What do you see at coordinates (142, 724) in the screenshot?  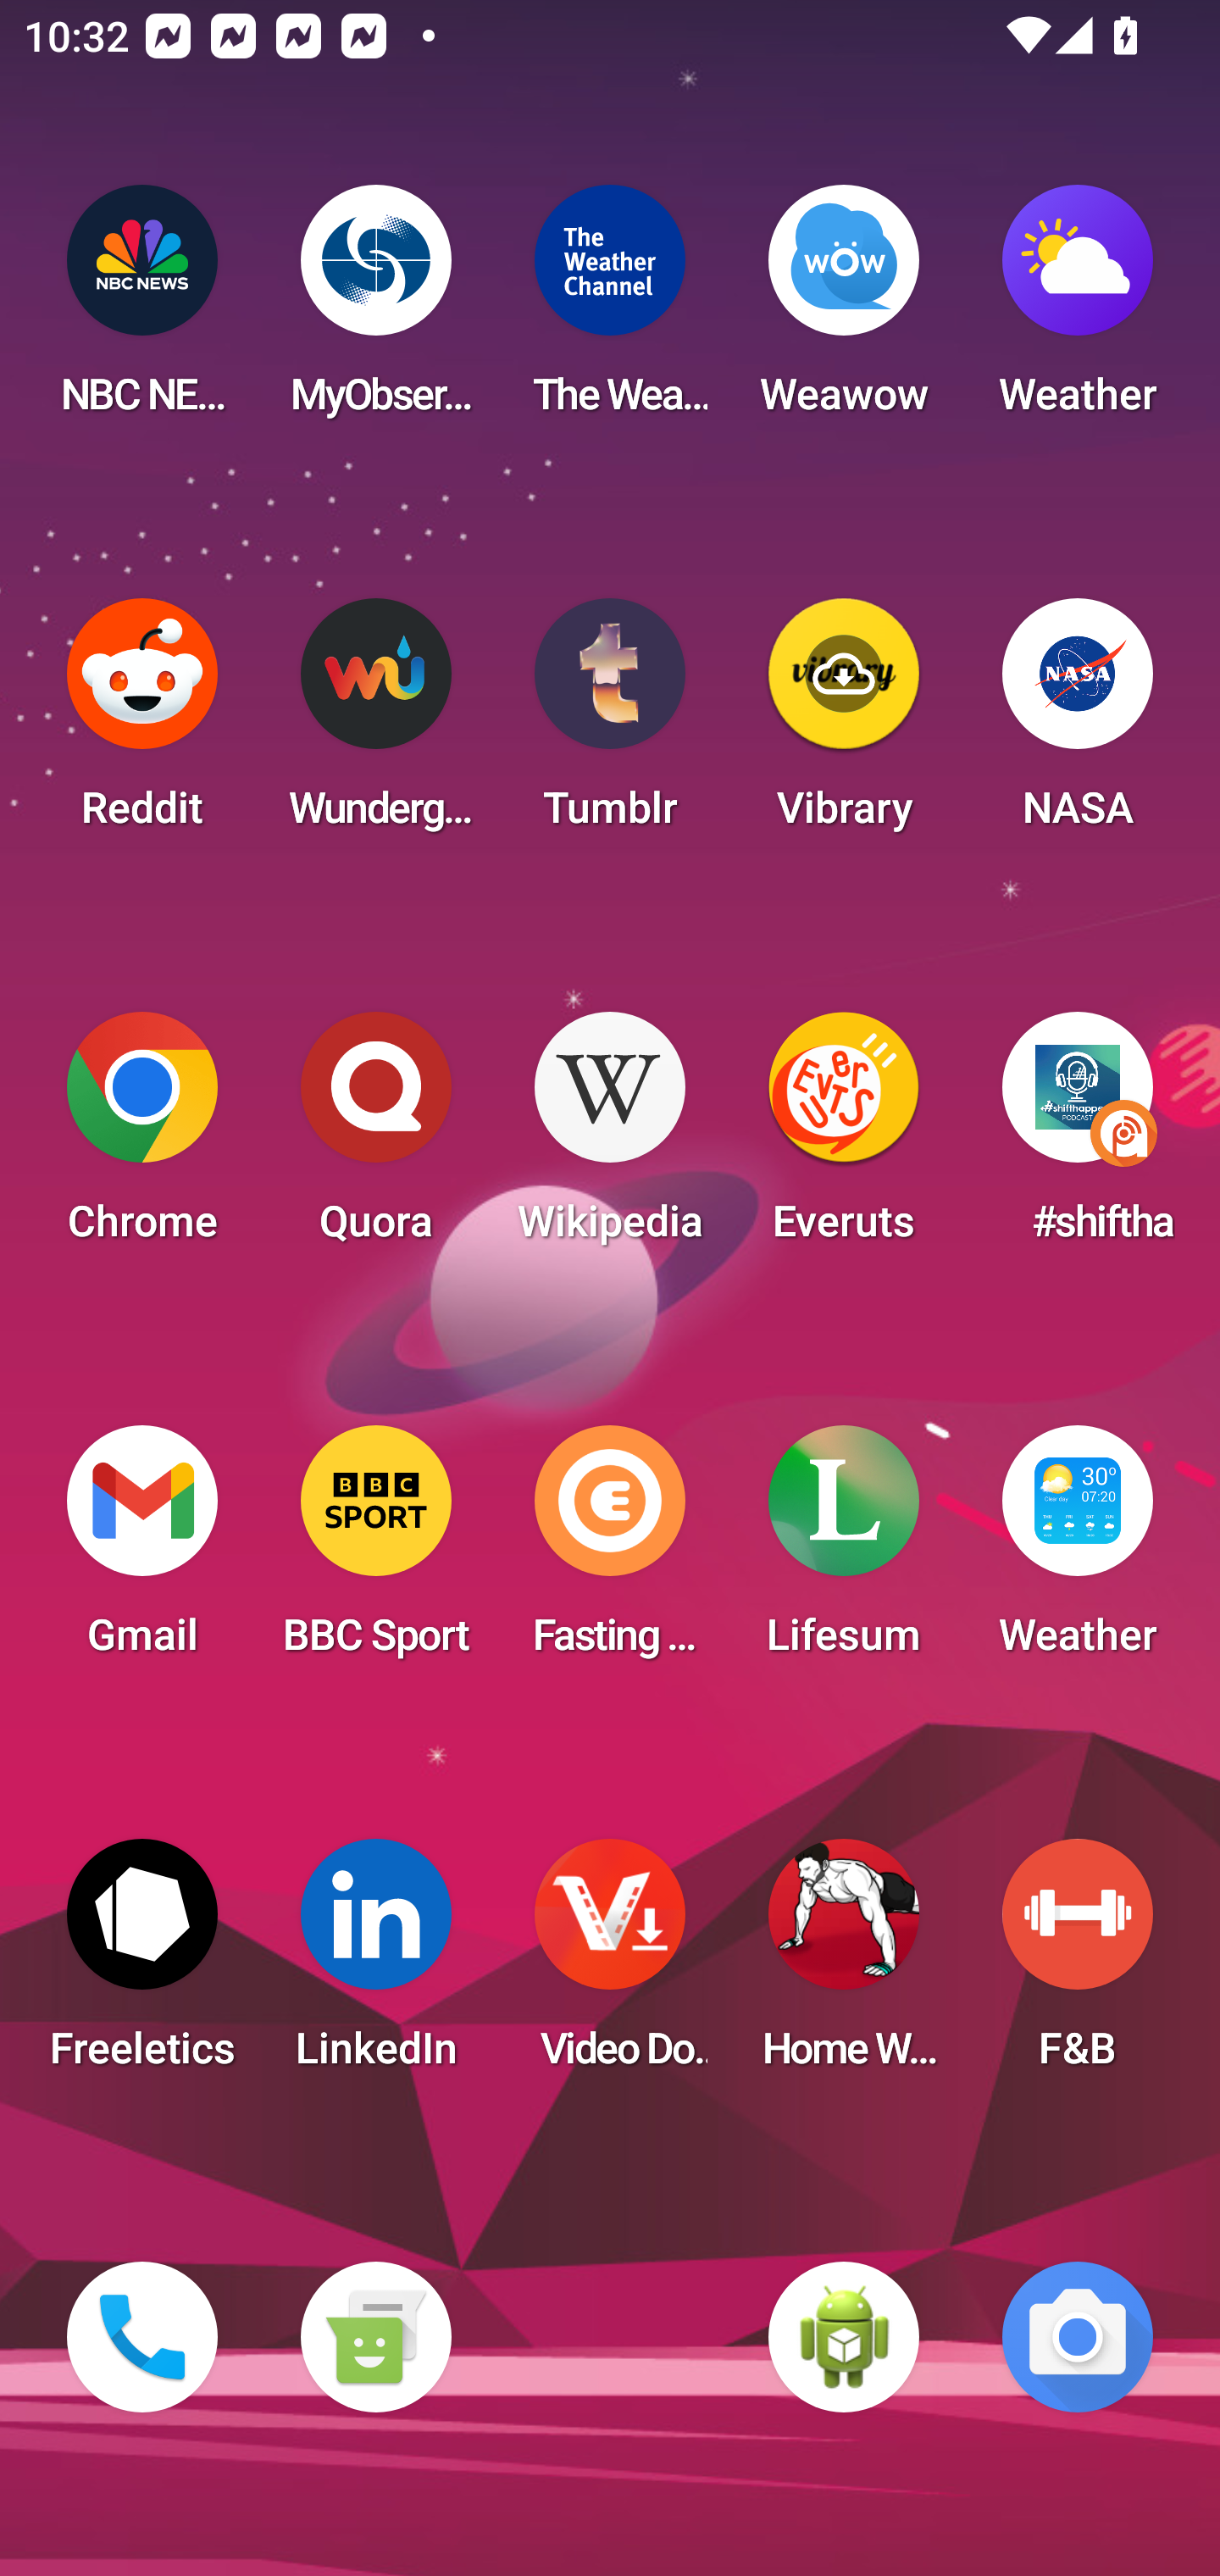 I see `Reddit` at bounding box center [142, 724].